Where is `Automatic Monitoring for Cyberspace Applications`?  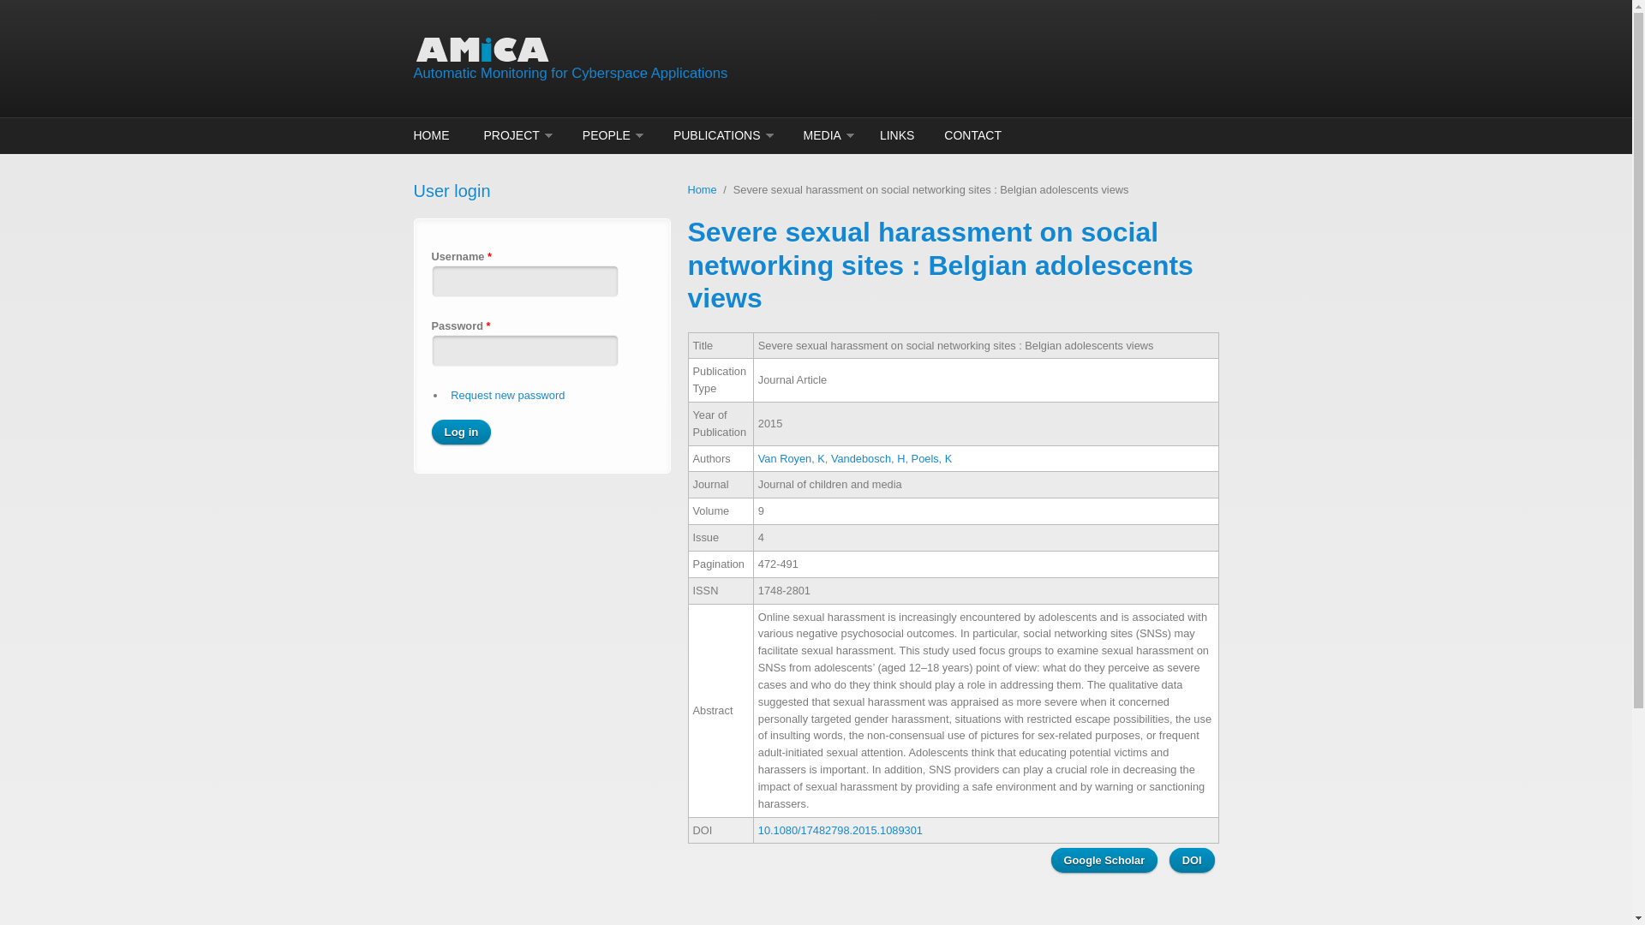
Automatic Monitoring for Cyberspace Applications is located at coordinates (571, 74).